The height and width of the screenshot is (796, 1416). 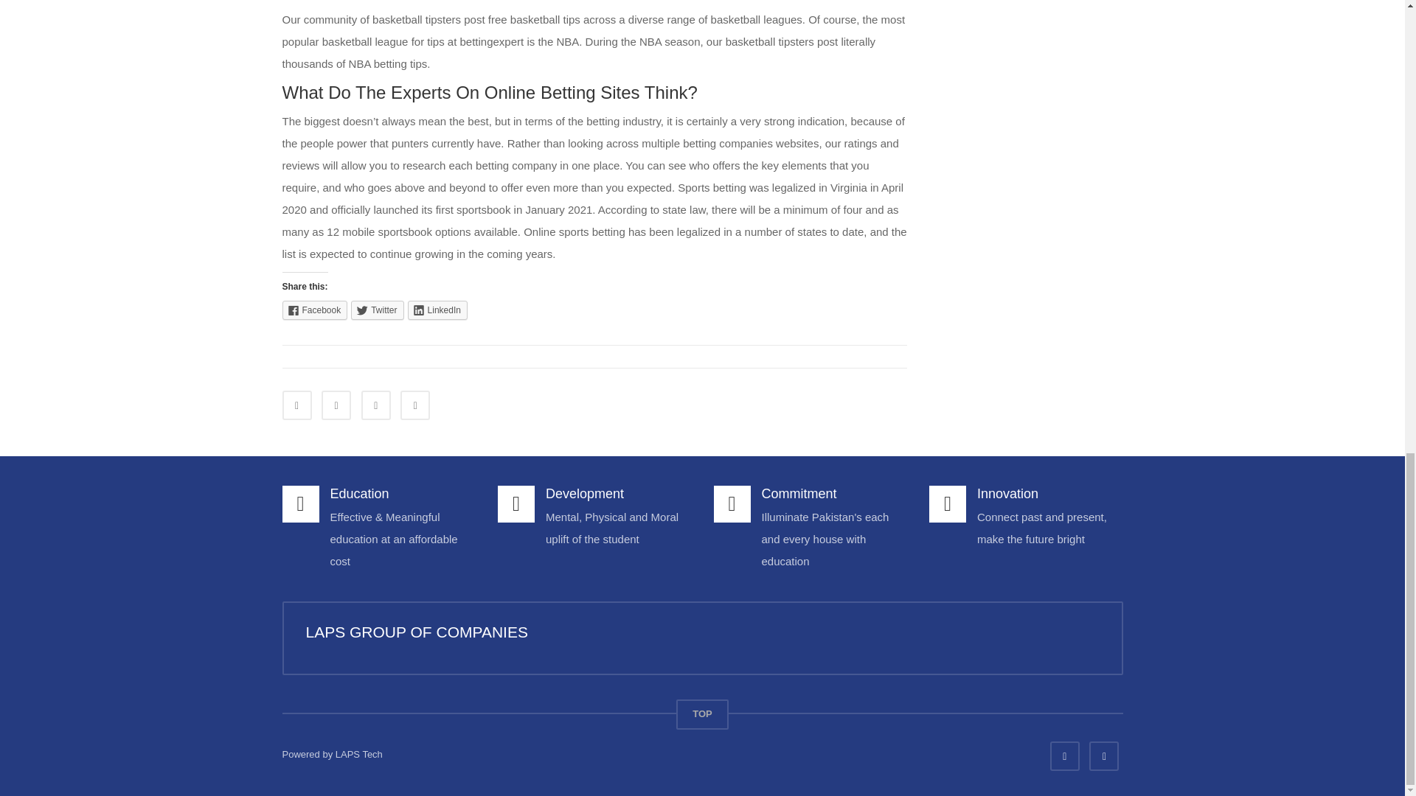 What do you see at coordinates (314, 310) in the screenshot?
I see `Click to share on Facebook` at bounding box center [314, 310].